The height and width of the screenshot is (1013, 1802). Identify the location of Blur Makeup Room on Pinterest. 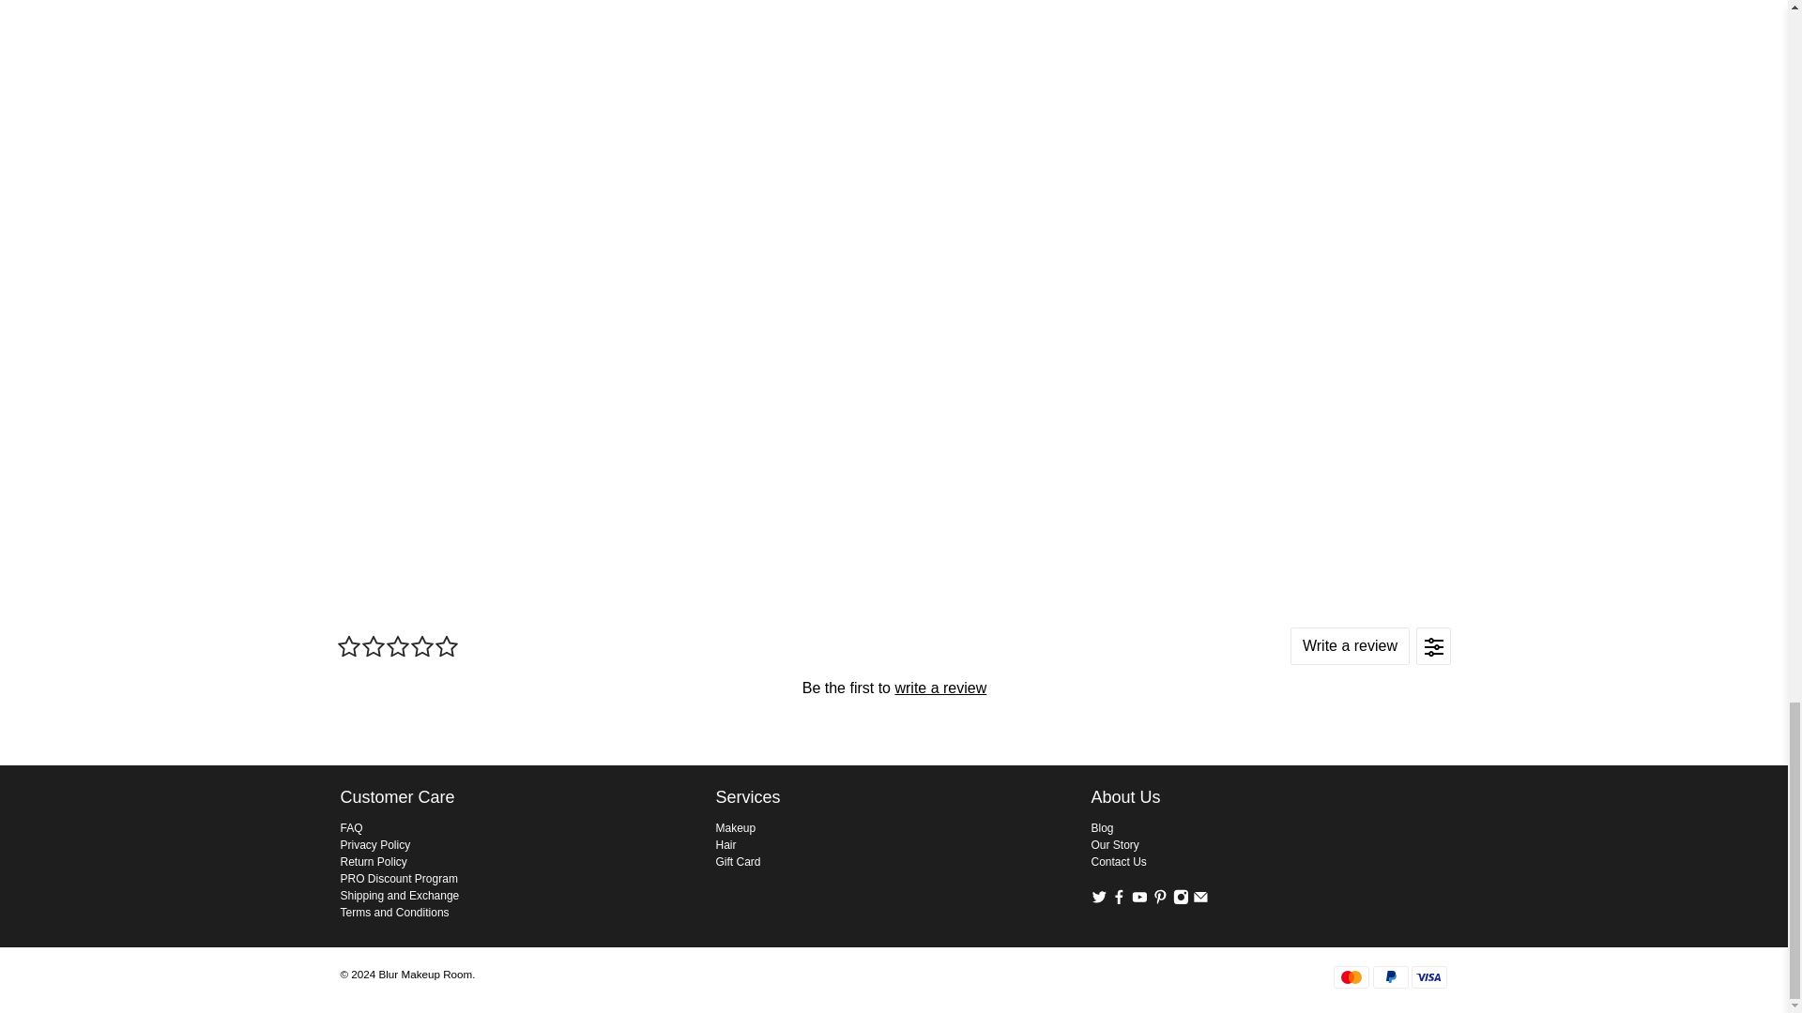
(1160, 900).